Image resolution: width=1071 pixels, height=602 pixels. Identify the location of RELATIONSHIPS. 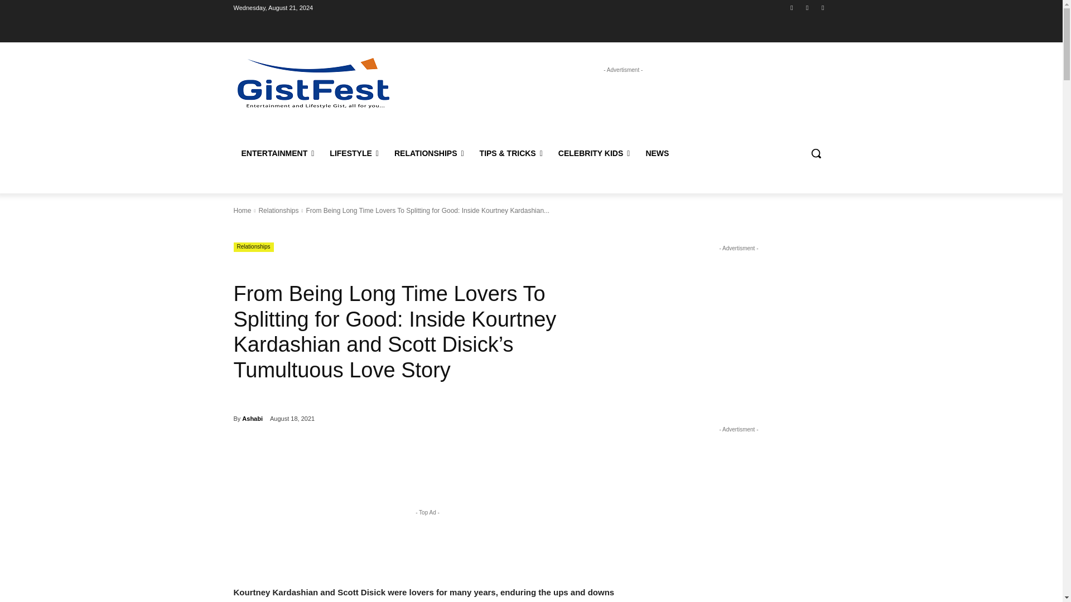
(430, 153).